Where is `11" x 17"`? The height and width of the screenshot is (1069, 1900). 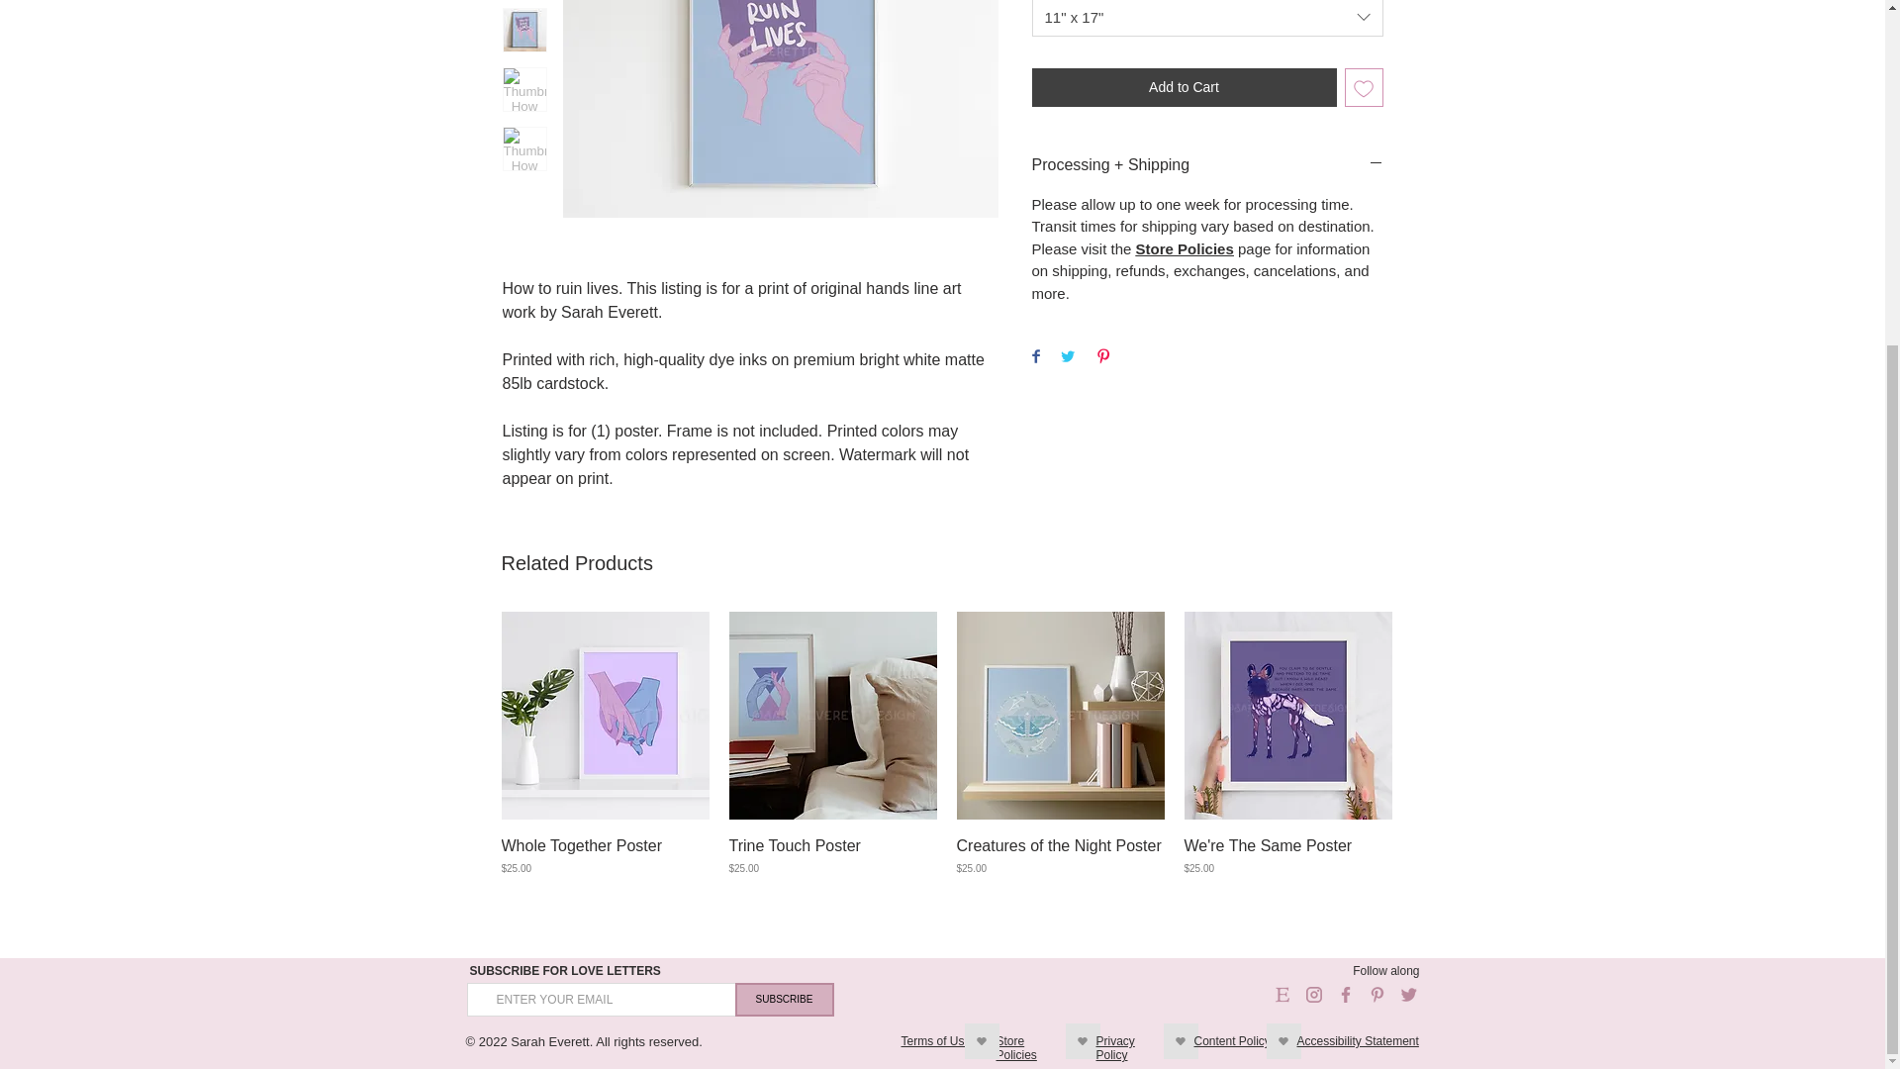
11" x 17" is located at coordinates (1207, 18).